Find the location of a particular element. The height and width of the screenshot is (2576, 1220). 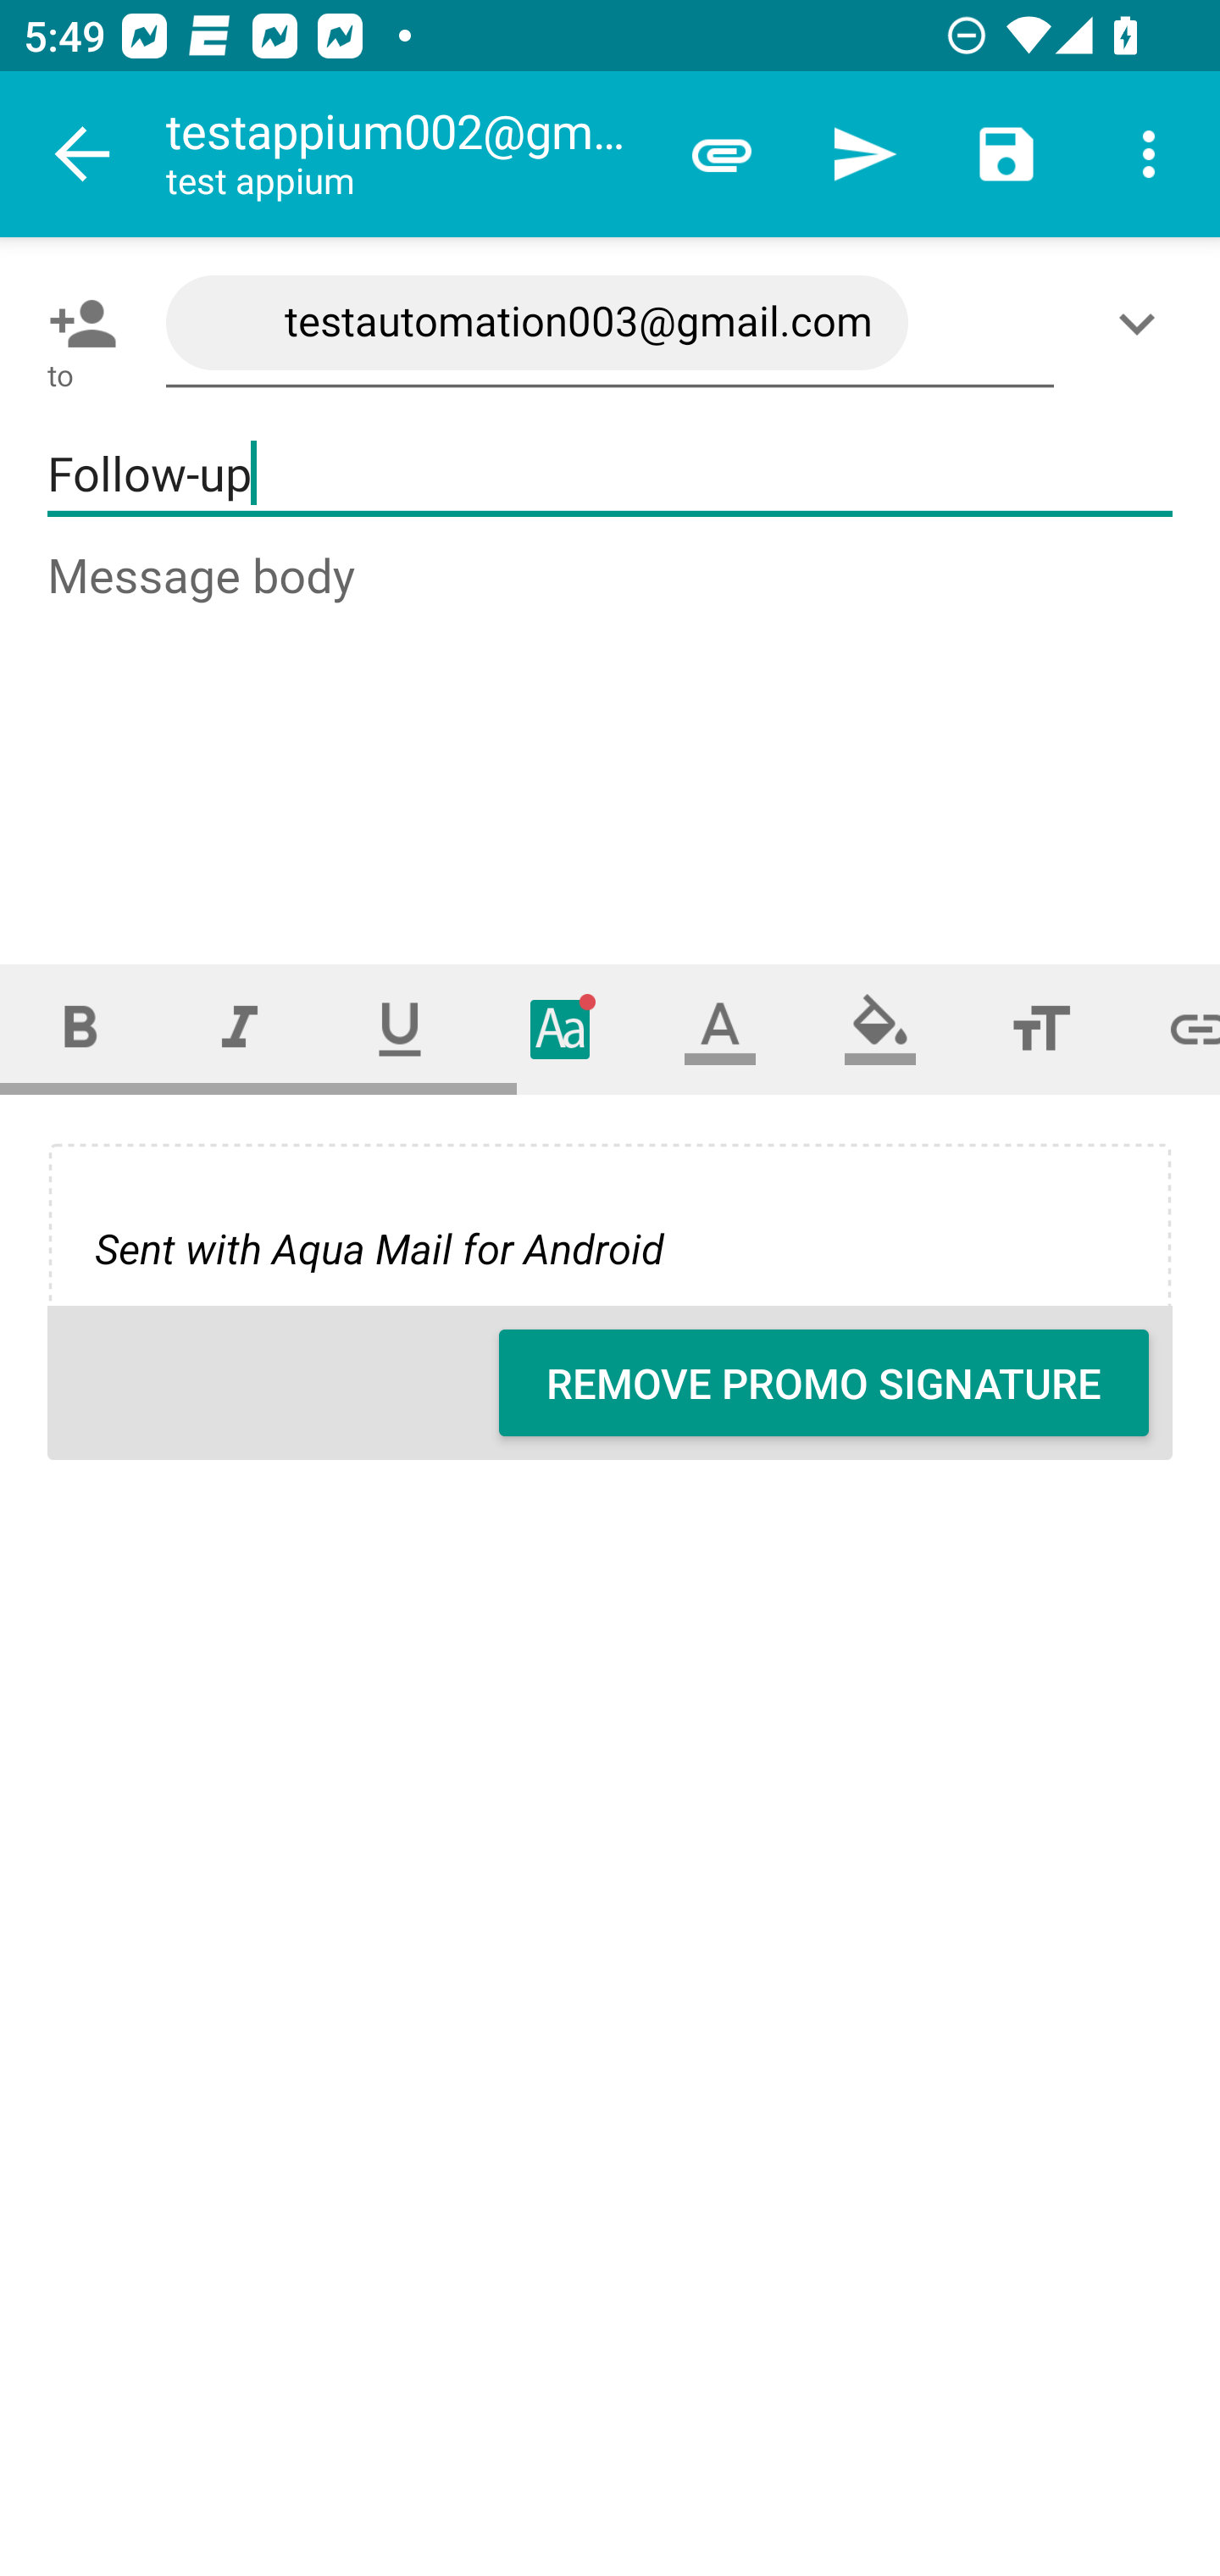

More options is located at coordinates (1149, 154).